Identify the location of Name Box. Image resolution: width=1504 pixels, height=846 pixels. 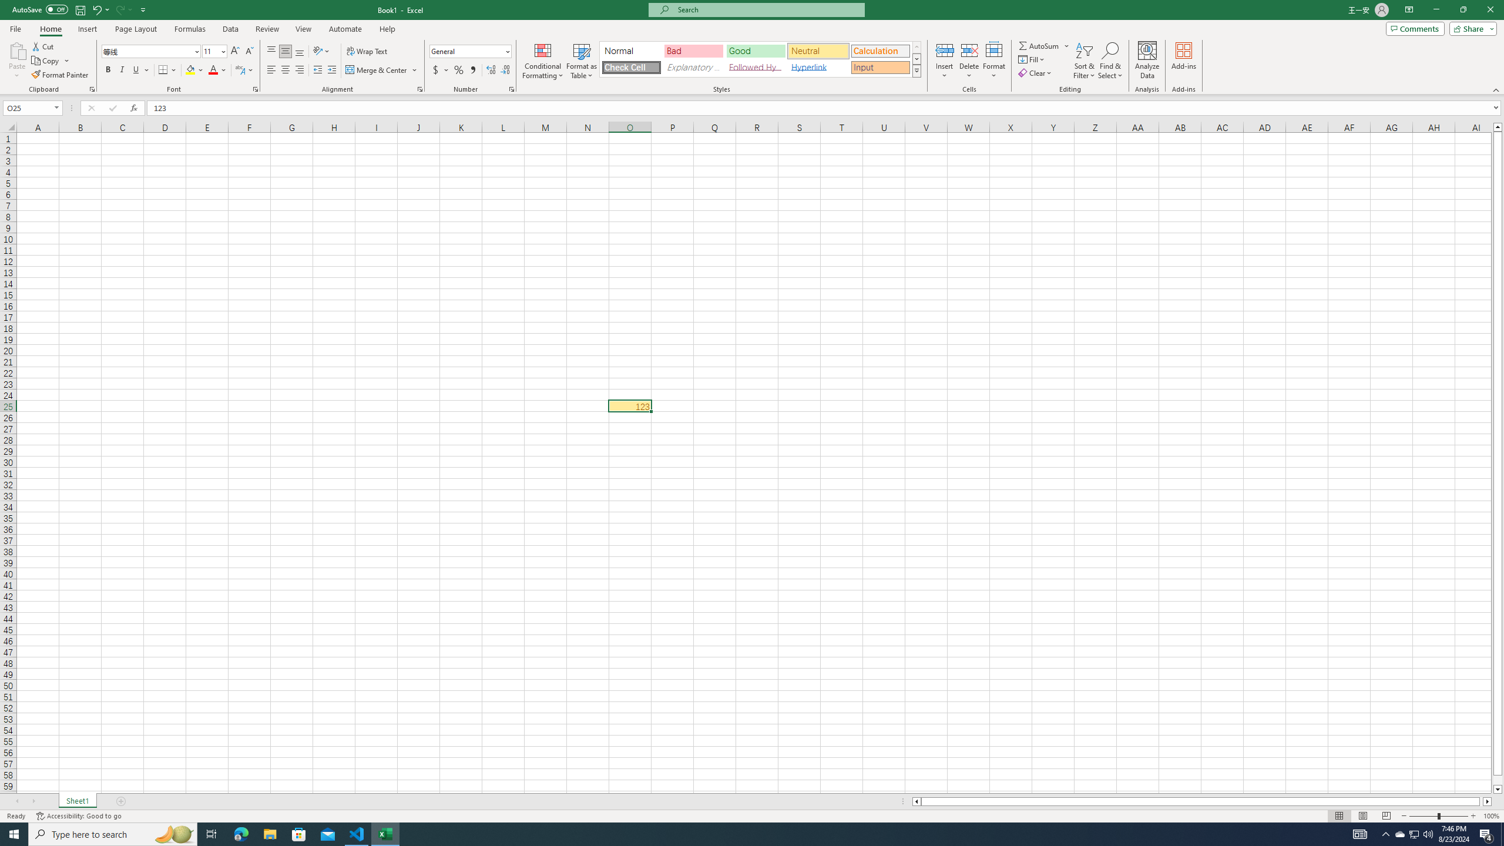
(28, 108).